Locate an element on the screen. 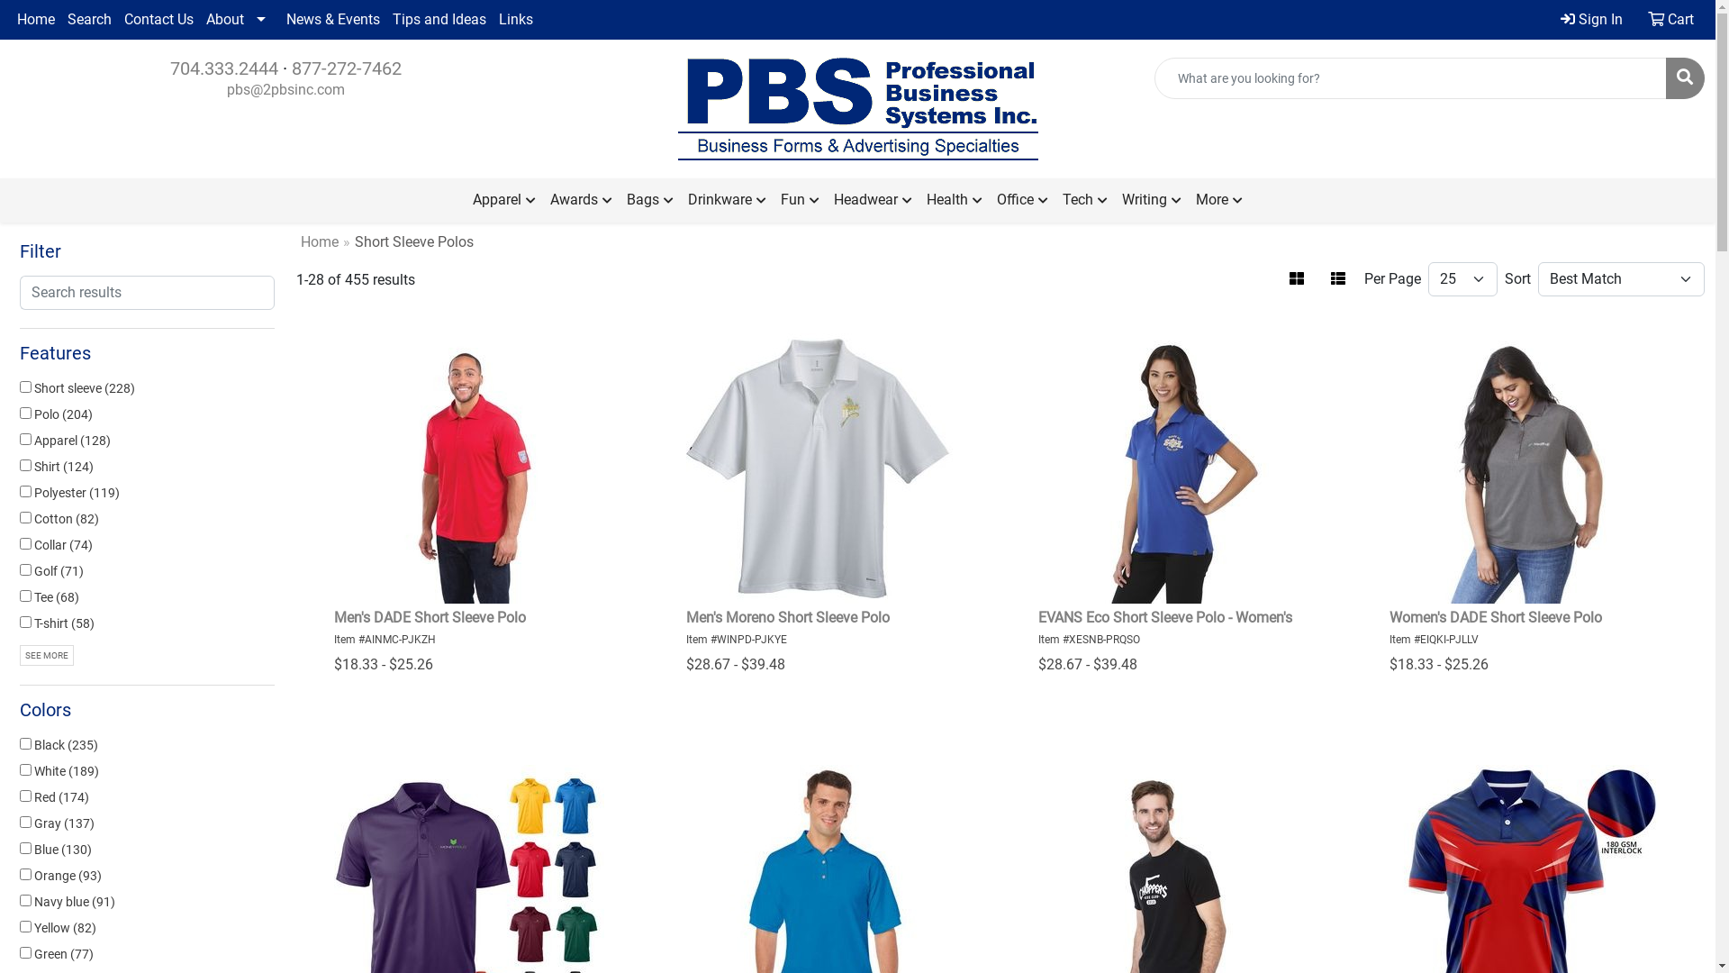 The image size is (1729, 973). Headwear is located at coordinates (874, 200).